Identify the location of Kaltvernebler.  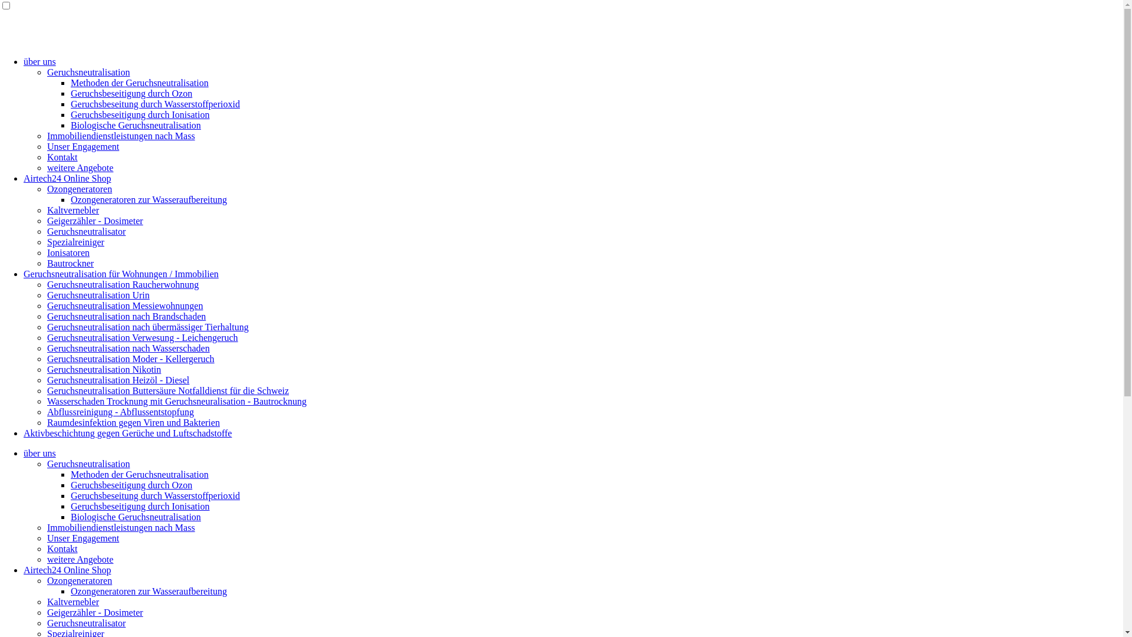
(73, 602).